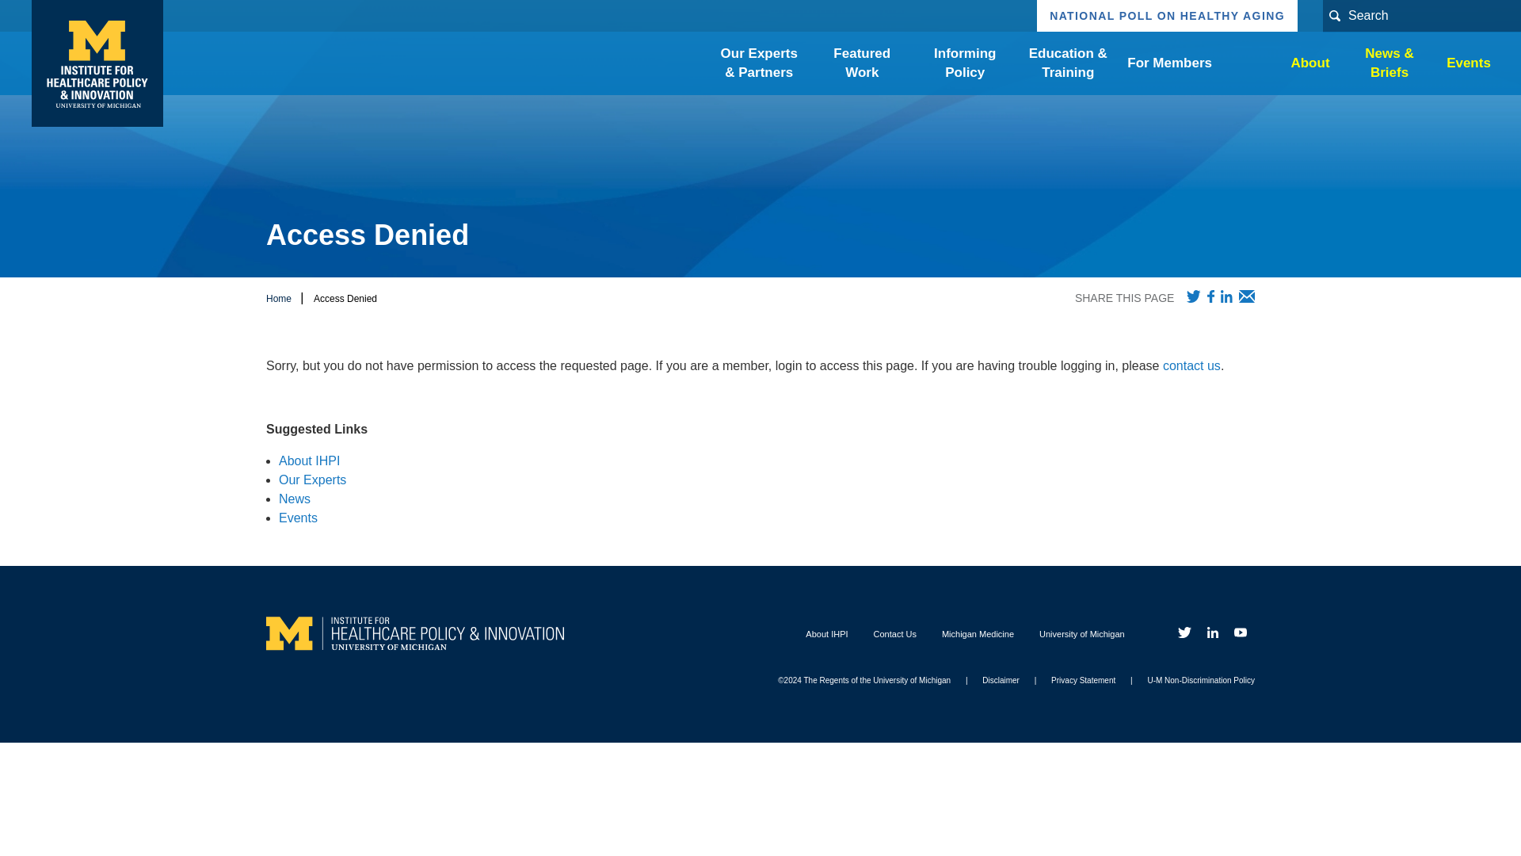  What do you see at coordinates (97, 63) in the screenshot?
I see `Home` at bounding box center [97, 63].